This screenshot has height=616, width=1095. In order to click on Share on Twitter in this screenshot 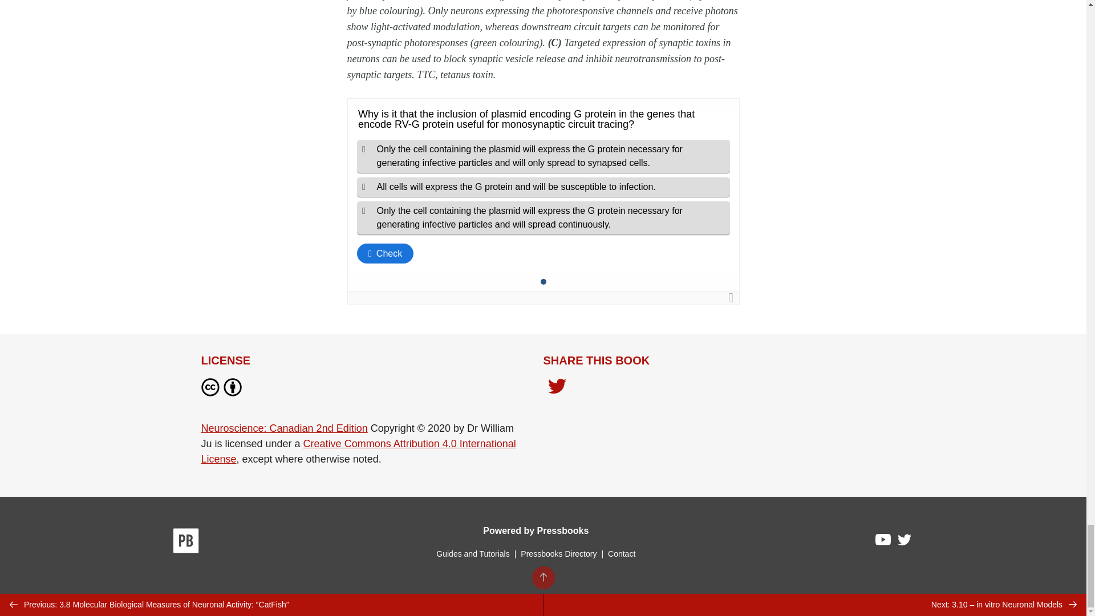, I will do `click(557, 387)`.